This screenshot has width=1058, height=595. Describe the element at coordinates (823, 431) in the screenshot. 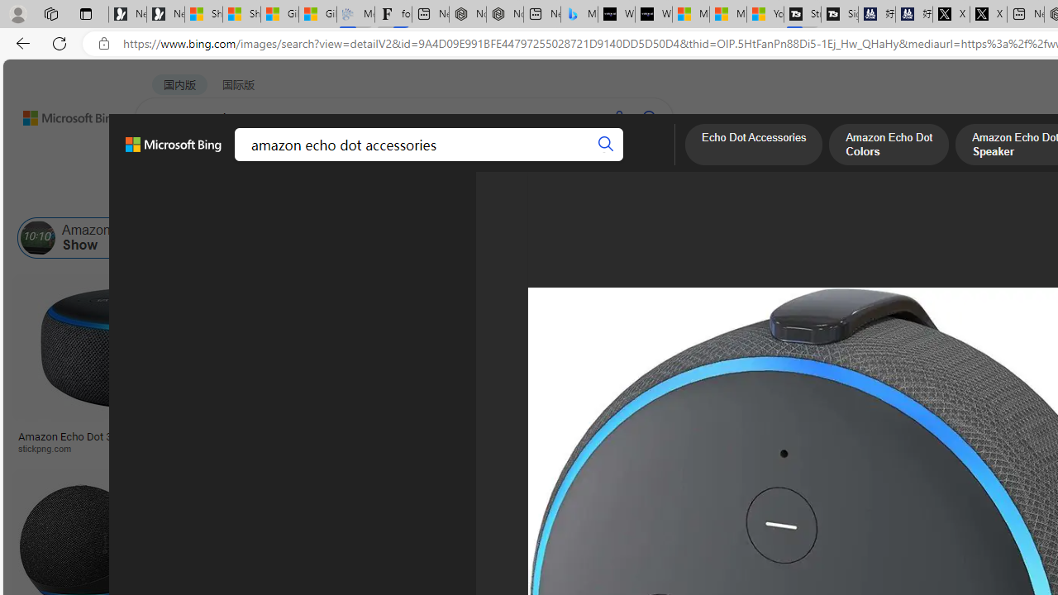

I see `Smart Speaker Alexa` at that location.